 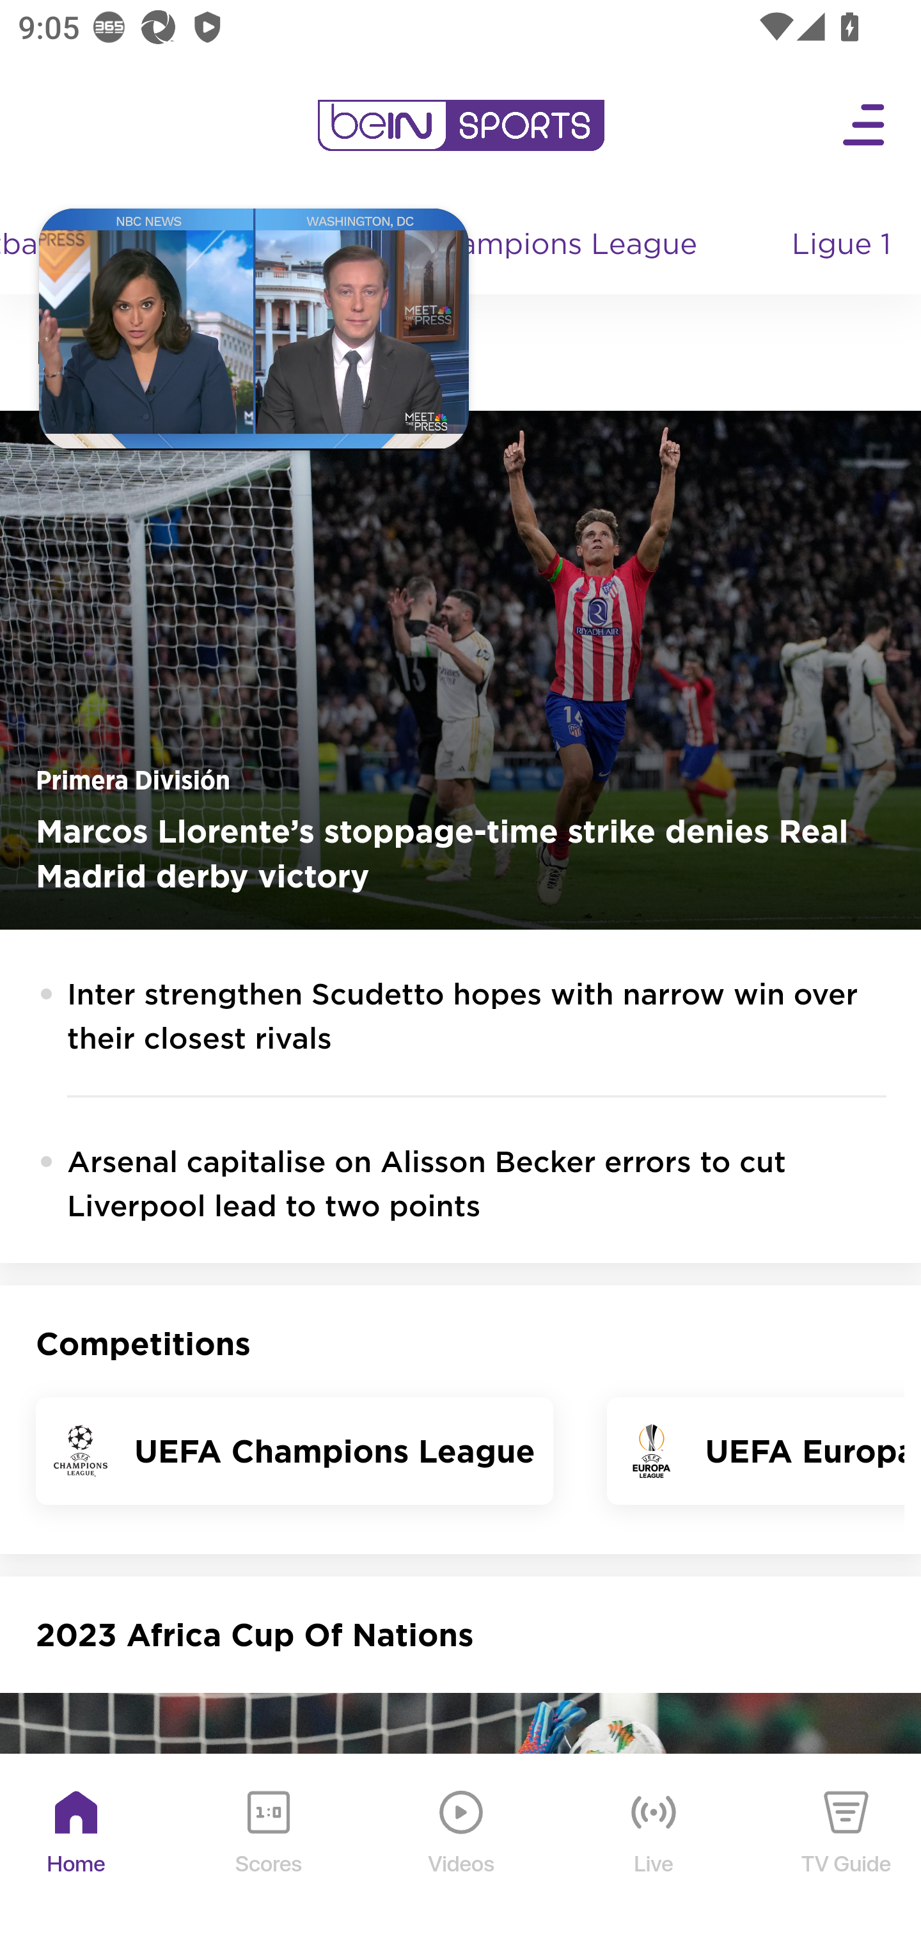 What do you see at coordinates (847, 1850) in the screenshot?
I see `TV Guide TV Guide Icon TV Guide` at bounding box center [847, 1850].